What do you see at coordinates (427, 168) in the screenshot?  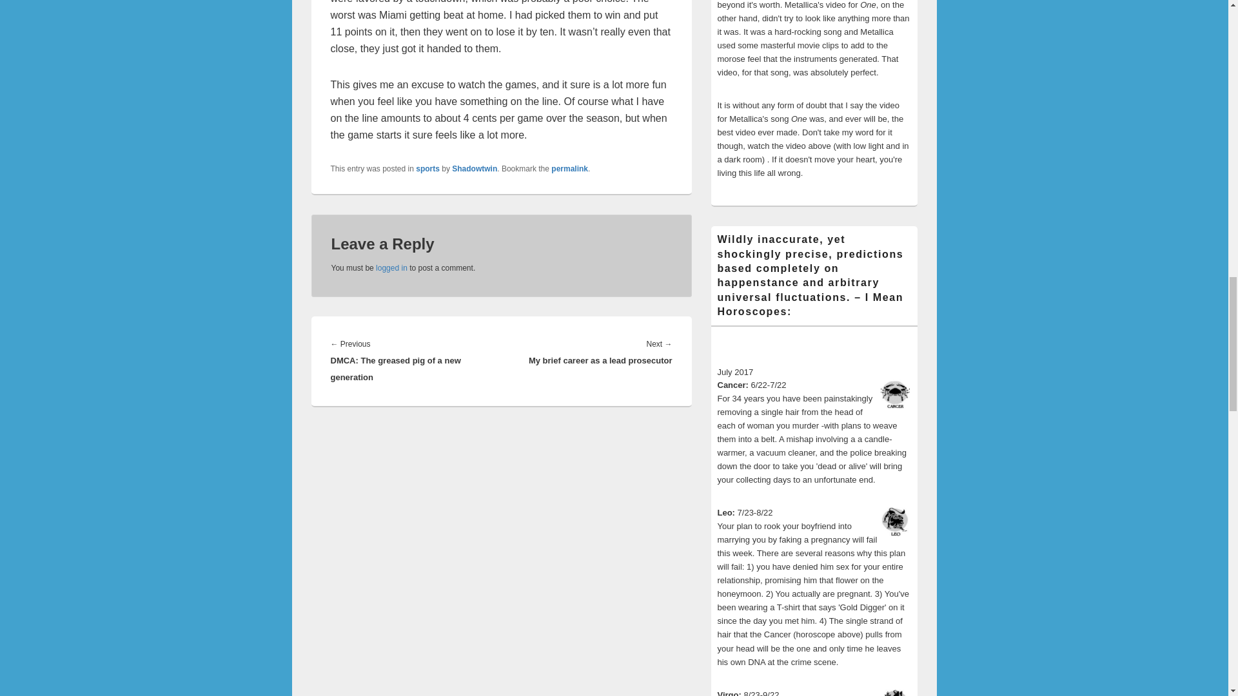 I see `sports` at bounding box center [427, 168].